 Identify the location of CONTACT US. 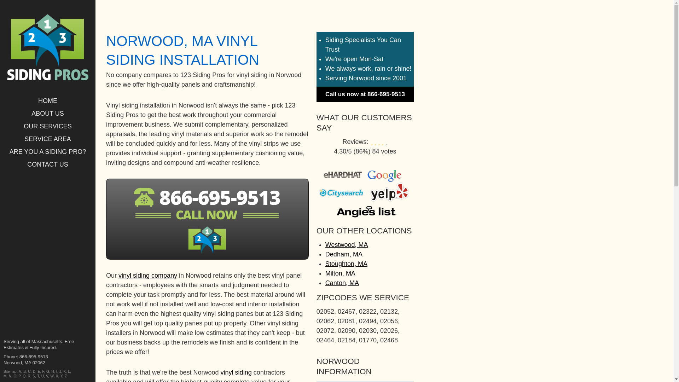
(48, 164).